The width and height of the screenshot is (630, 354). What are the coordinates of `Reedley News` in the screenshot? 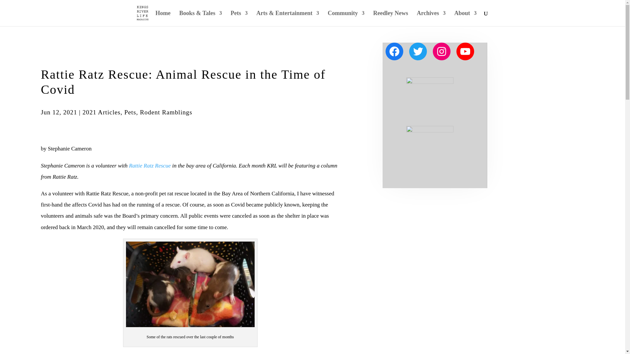 It's located at (390, 18).